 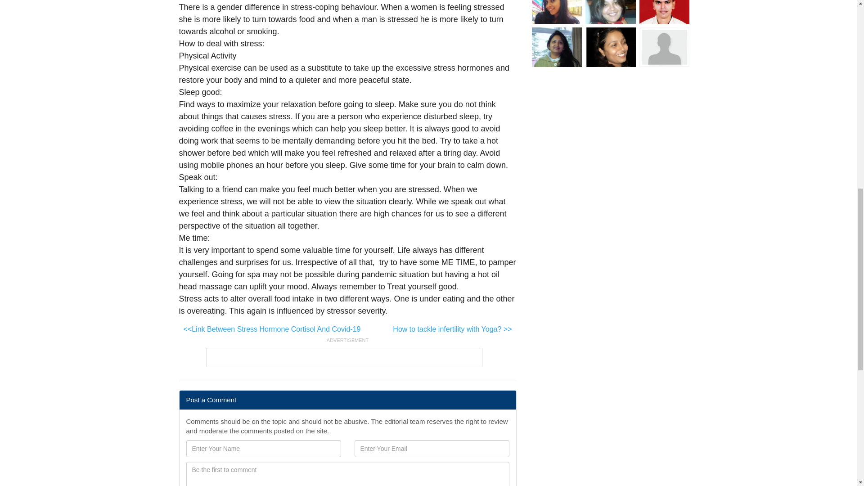 What do you see at coordinates (664, 12) in the screenshot?
I see `Antony76` at bounding box center [664, 12].